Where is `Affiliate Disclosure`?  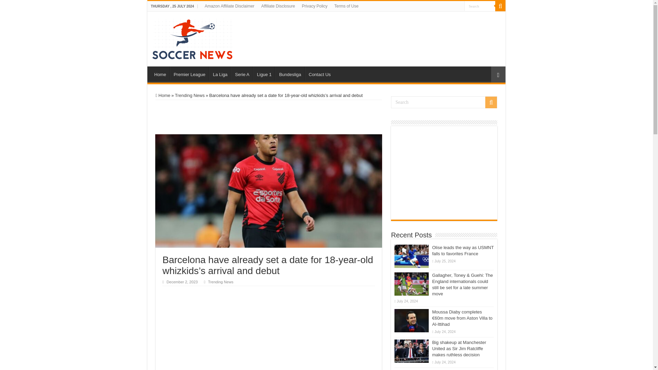
Affiliate Disclosure is located at coordinates (278, 6).